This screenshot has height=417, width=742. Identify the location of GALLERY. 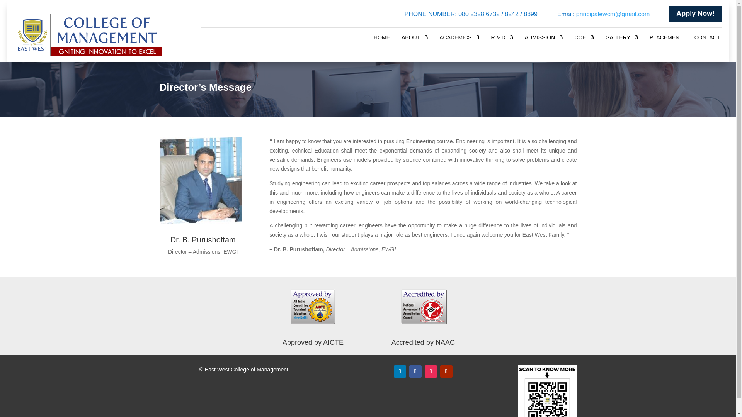
(621, 39).